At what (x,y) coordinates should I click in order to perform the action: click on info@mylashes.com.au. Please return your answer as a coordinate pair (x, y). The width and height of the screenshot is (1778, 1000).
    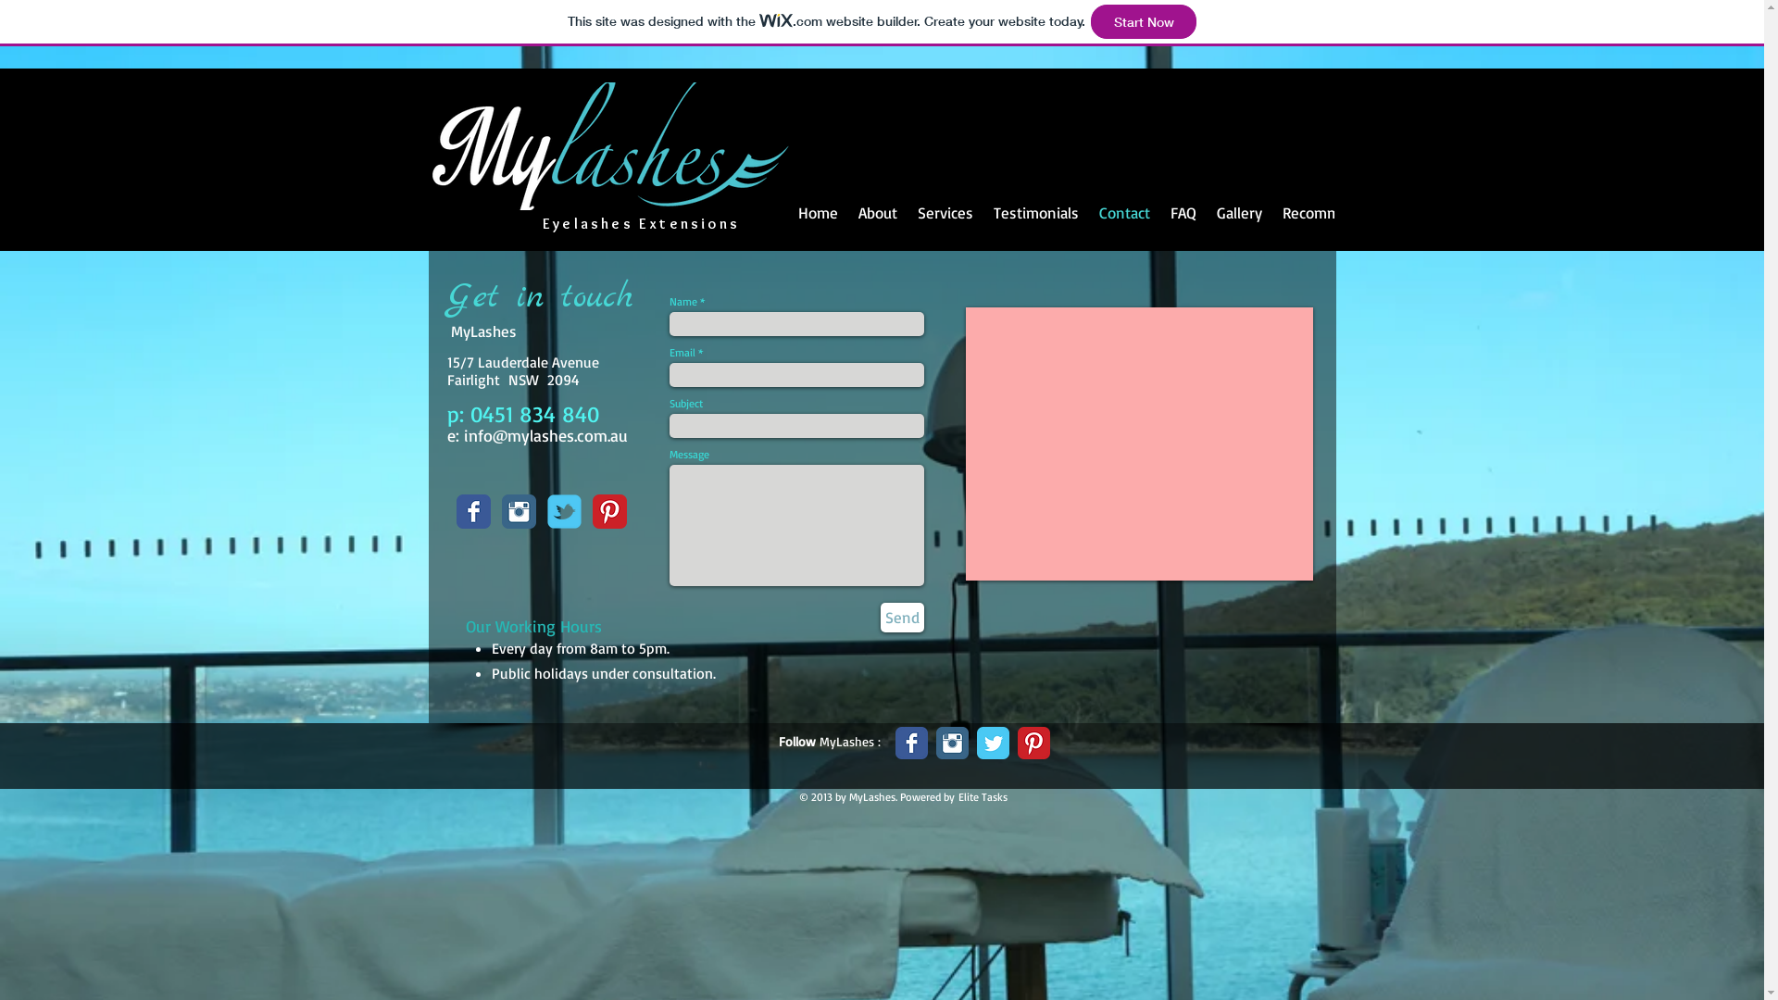
    Looking at the image, I should click on (545, 435).